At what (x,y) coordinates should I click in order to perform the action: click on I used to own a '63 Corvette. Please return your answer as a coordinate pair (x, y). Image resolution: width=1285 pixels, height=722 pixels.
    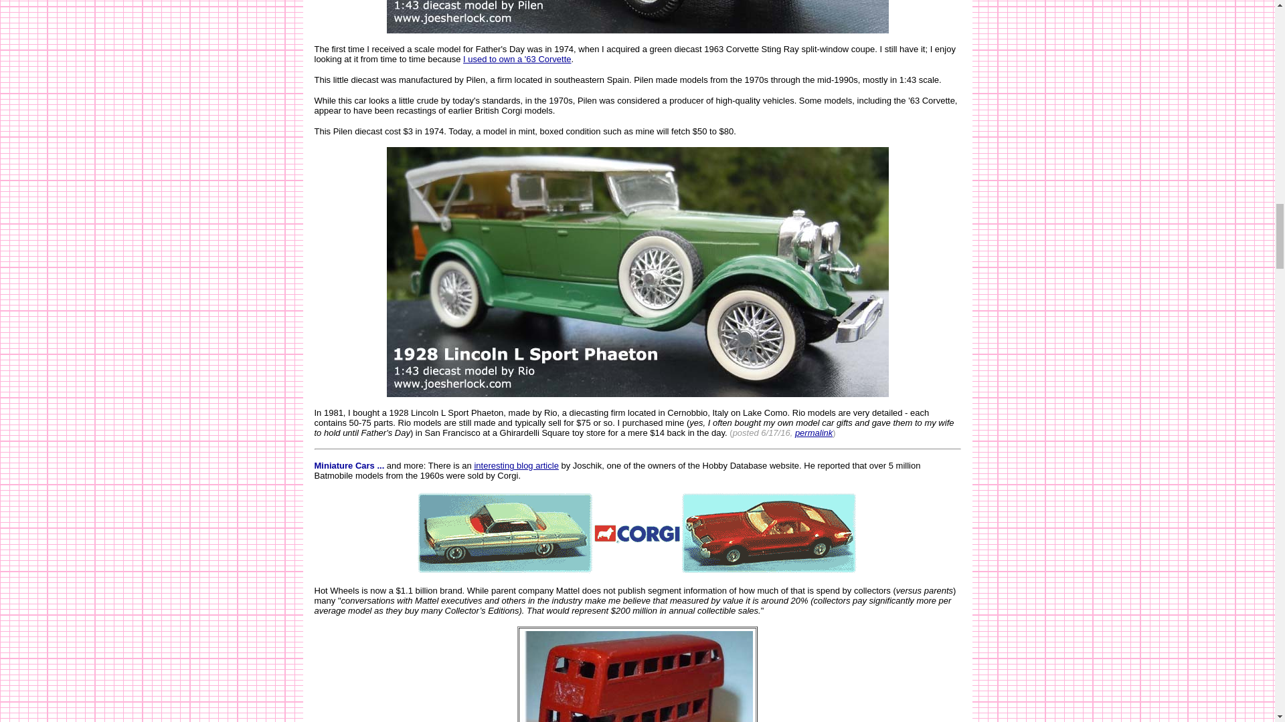
    Looking at the image, I should click on (517, 59).